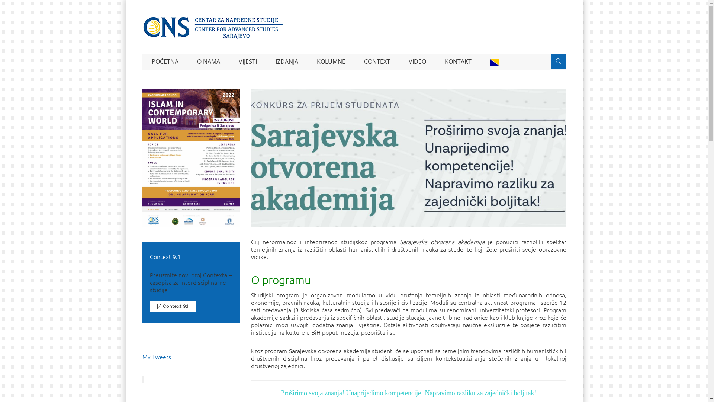 This screenshot has width=714, height=402. Describe the element at coordinates (417, 62) in the screenshot. I see `VIDEO` at that location.